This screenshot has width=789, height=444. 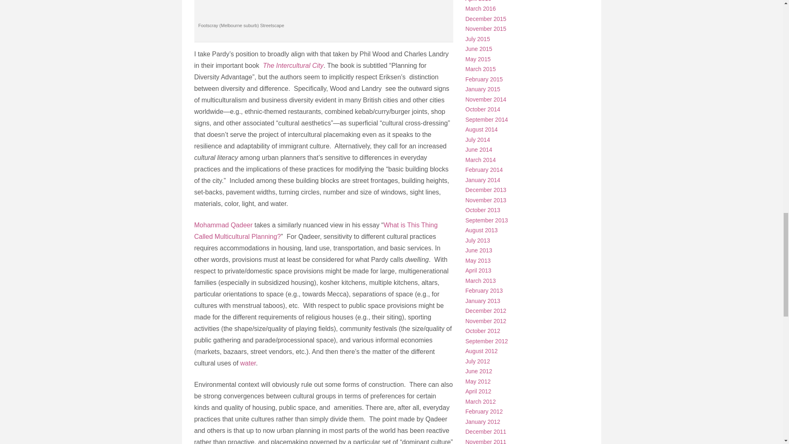 I want to click on Mohammad Qadeer, so click(x=223, y=225).